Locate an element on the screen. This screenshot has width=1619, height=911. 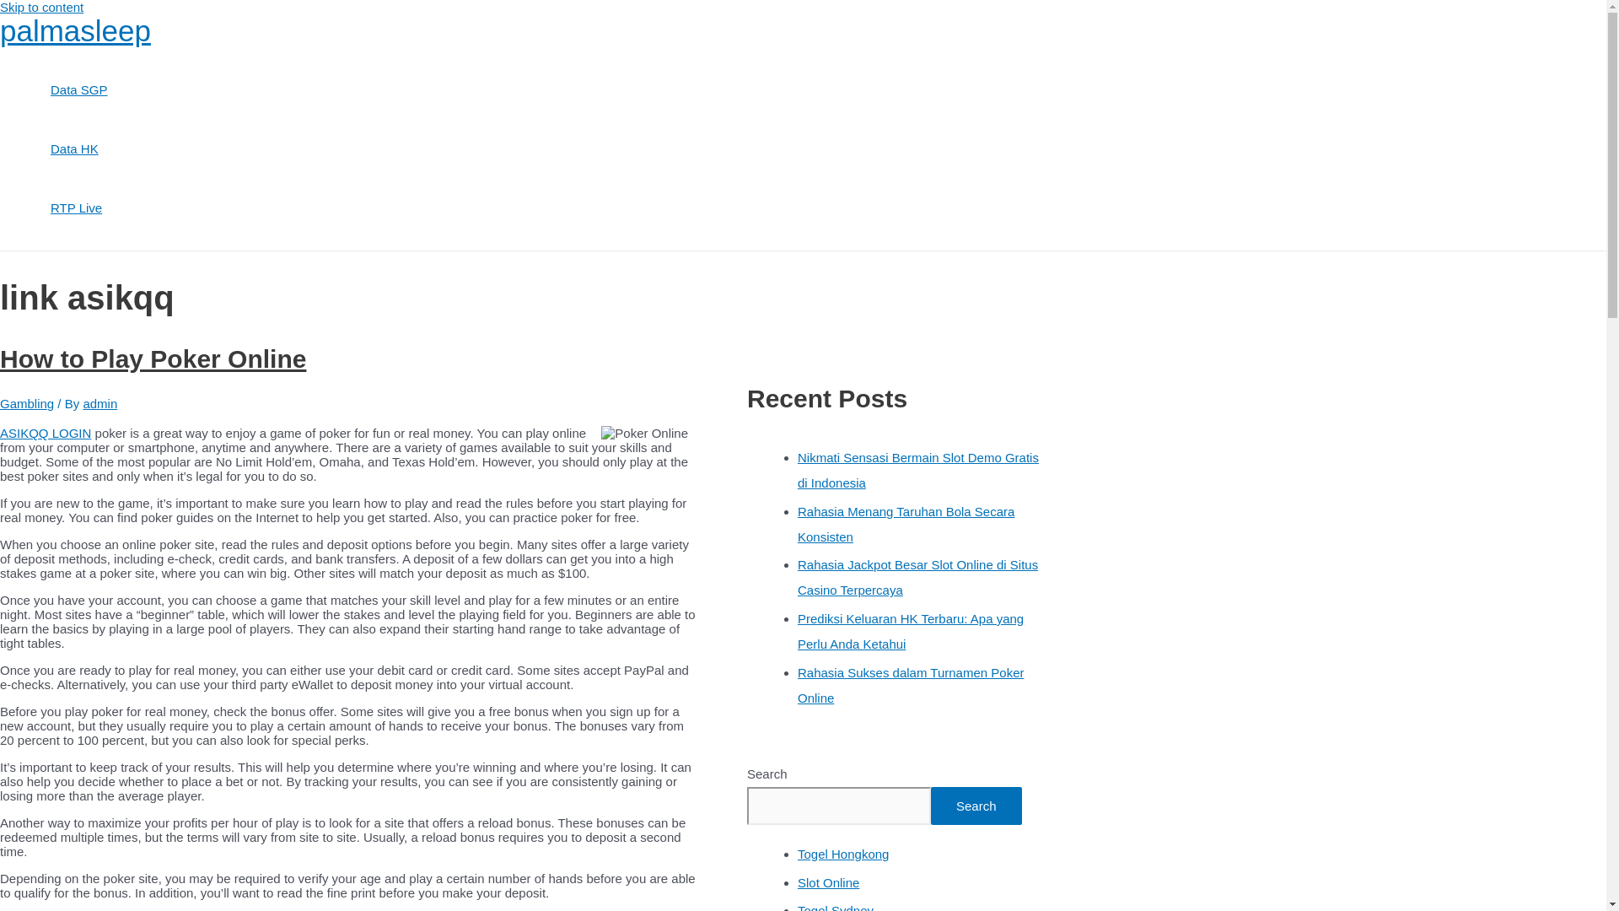
Rahasia Jackpot Besar Slot Online di Situs Casino Terpercaya is located at coordinates (917, 577).